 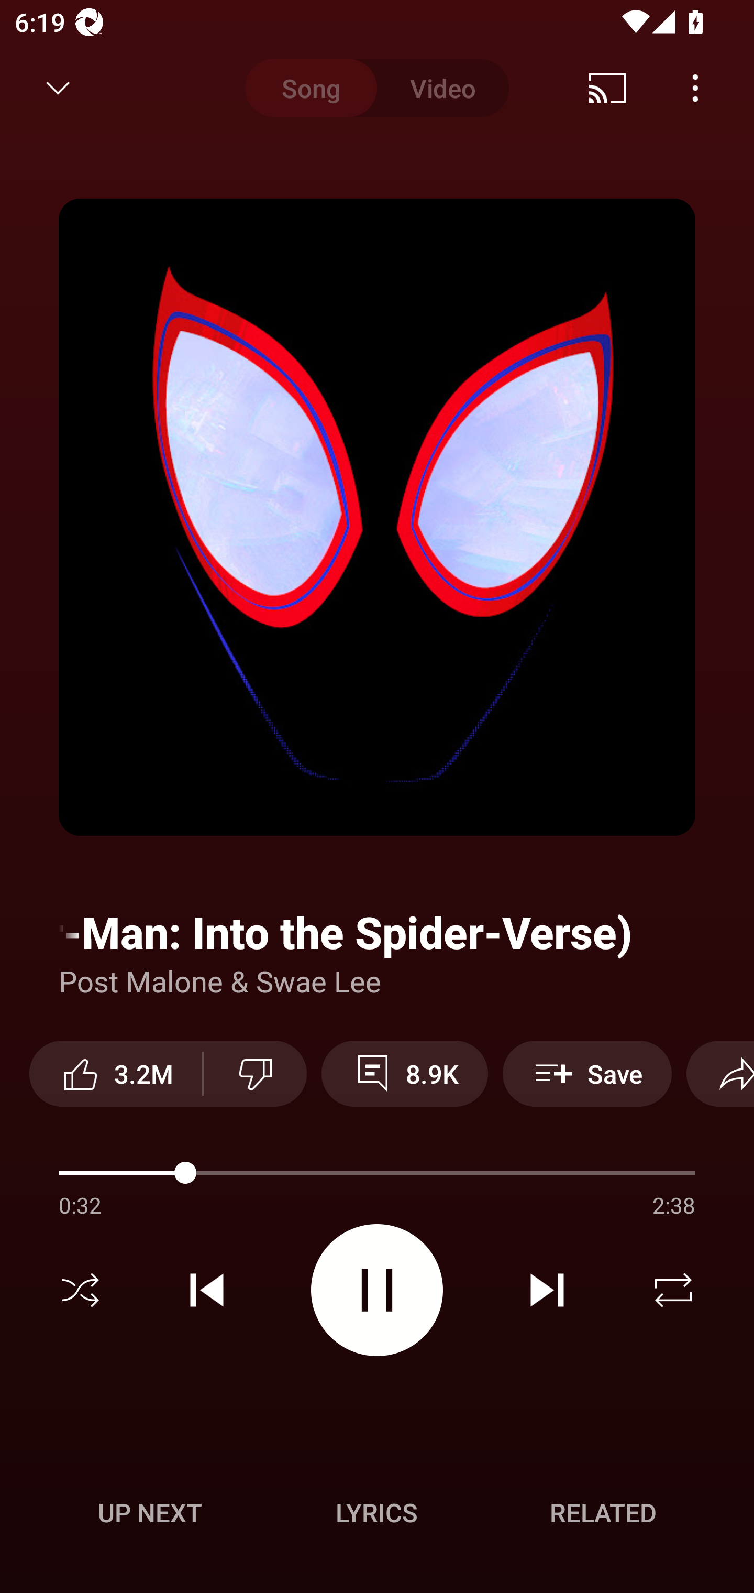 What do you see at coordinates (377, 1289) in the screenshot?
I see `Pause video` at bounding box center [377, 1289].